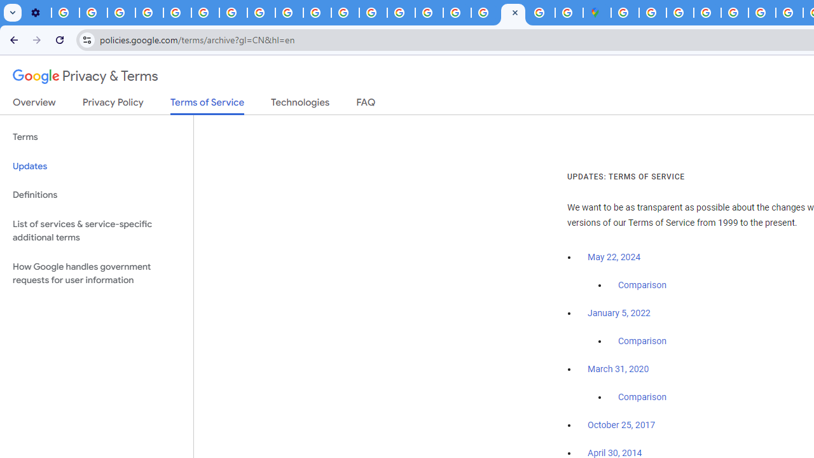 This screenshot has width=814, height=458. What do you see at coordinates (624, 13) in the screenshot?
I see `Sign in - Google Accounts` at bounding box center [624, 13].